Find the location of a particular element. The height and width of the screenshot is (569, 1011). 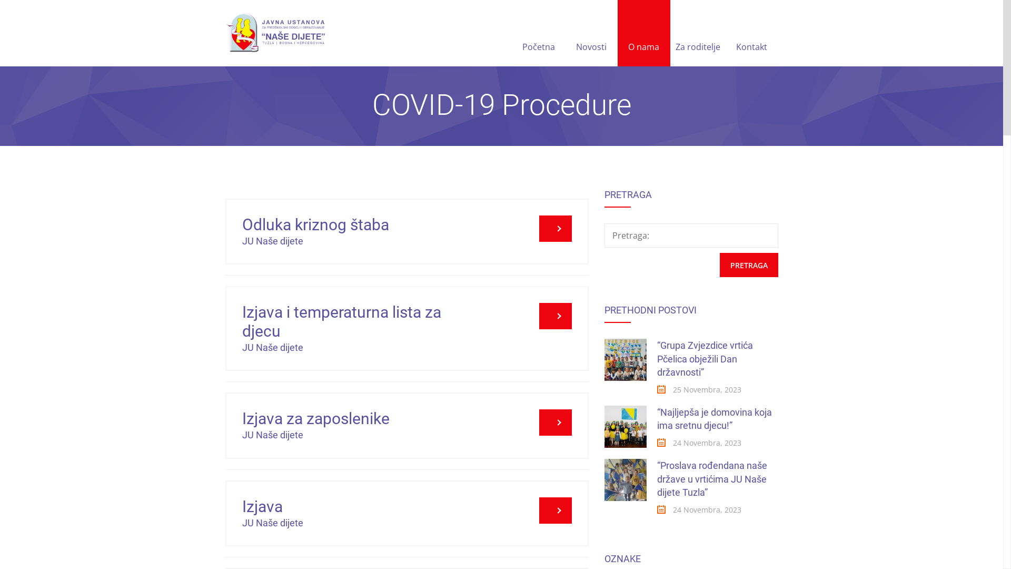

Novosti is located at coordinates (591, 33).